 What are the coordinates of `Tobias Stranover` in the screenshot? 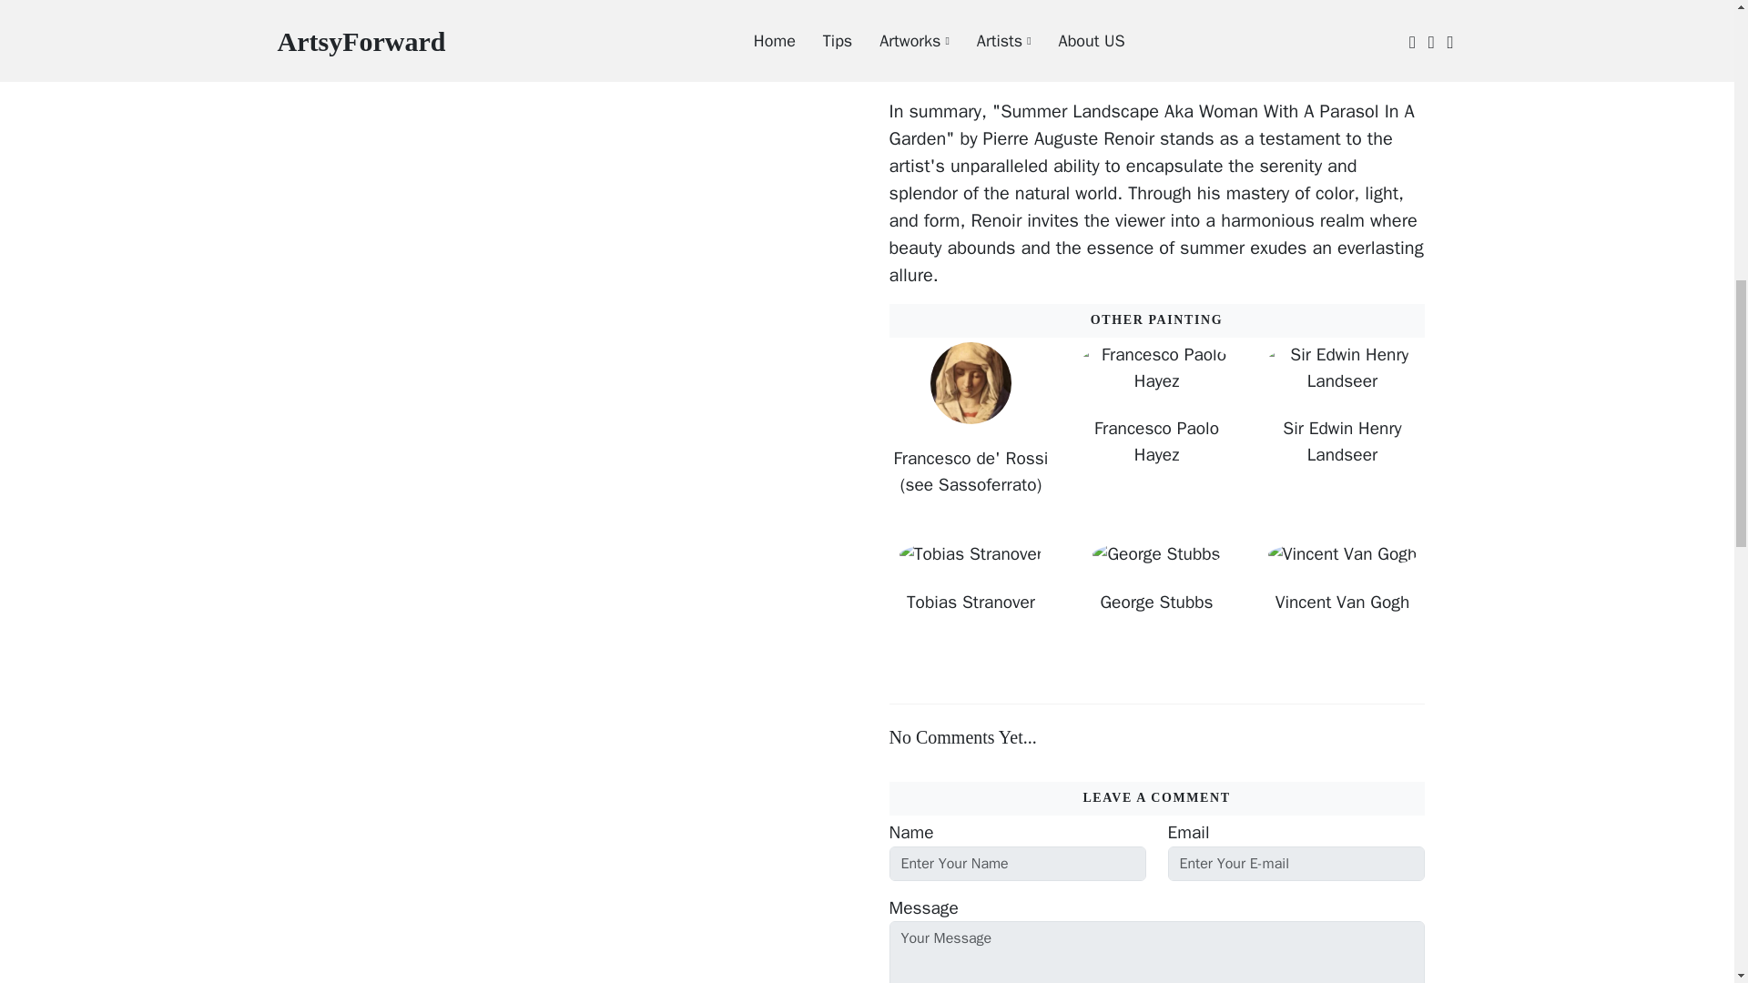 It's located at (970, 603).